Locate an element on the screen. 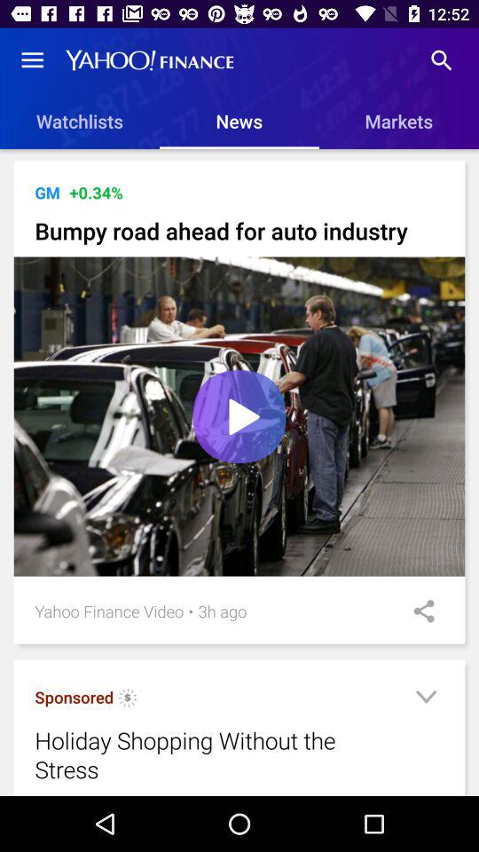 The height and width of the screenshot is (852, 479). turn off the item below watchlists is located at coordinates (243, 160).